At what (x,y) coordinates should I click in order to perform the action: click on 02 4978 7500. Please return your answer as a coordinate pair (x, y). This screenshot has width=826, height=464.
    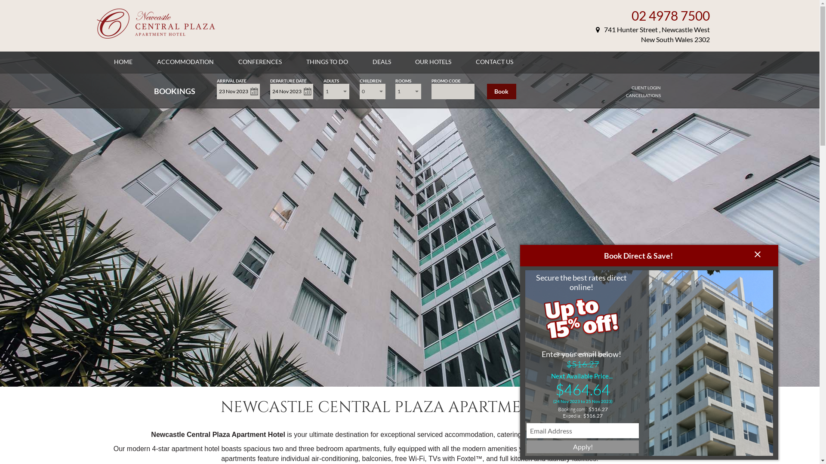
    Looking at the image, I should click on (671, 15).